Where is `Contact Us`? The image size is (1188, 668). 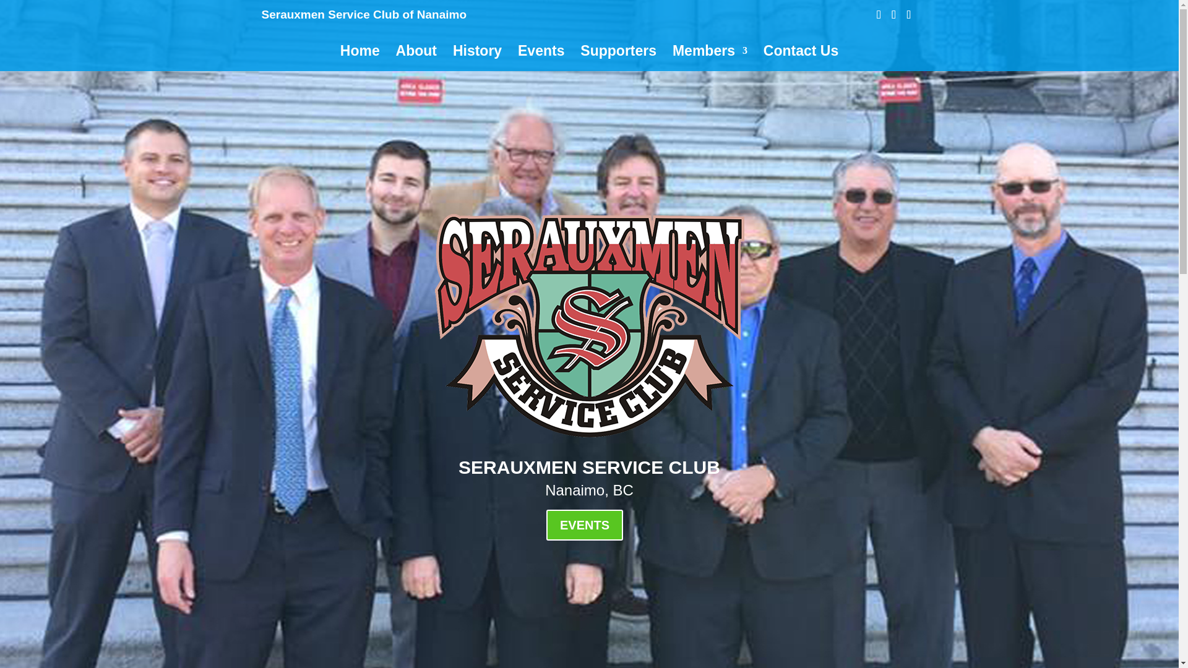
Contact Us is located at coordinates (801, 58).